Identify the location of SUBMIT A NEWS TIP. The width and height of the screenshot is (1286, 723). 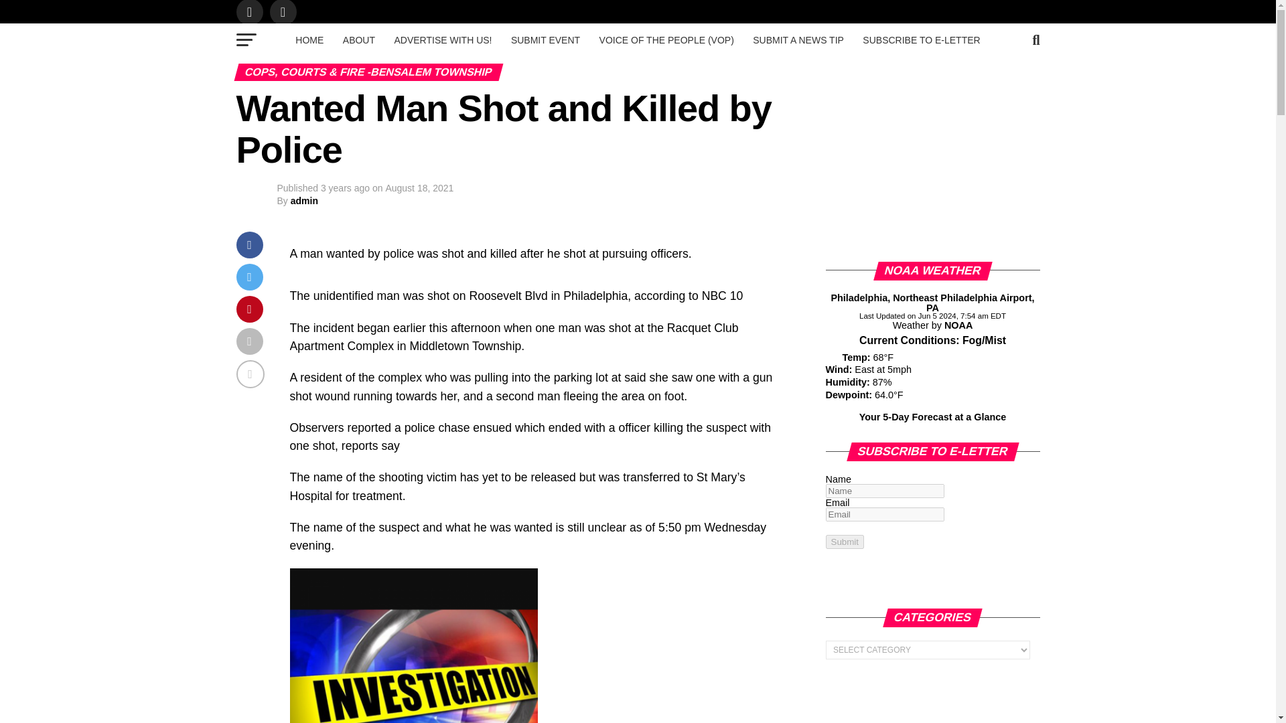
(798, 40).